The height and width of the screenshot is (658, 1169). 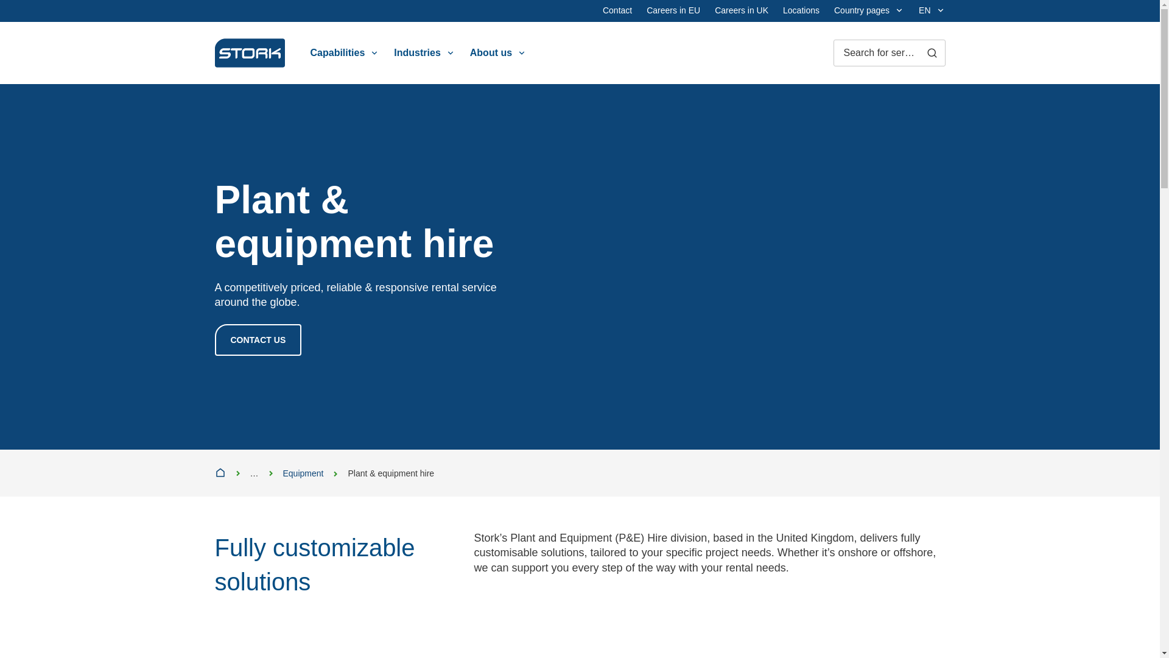 What do you see at coordinates (869, 11) in the screenshot?
I see `Change` at bounding box center [869, 11].